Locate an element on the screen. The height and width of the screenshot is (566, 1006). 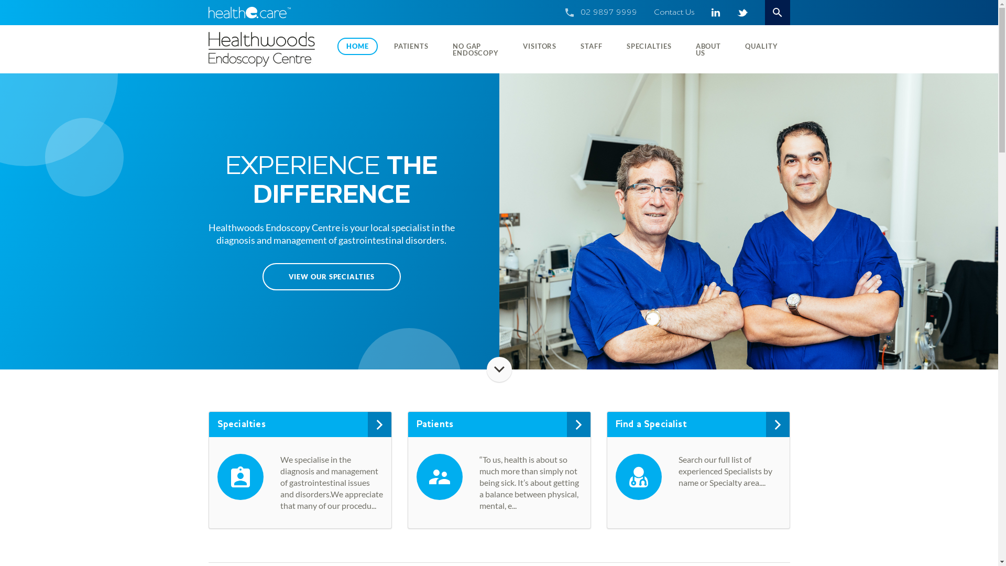
STAFF is located at coordinates (592, 46).